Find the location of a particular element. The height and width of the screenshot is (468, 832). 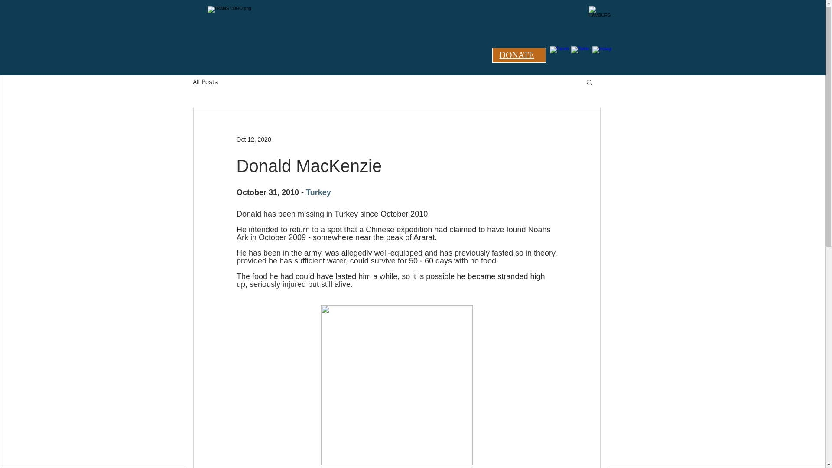

All Posts is located at coordinates (205, 82).